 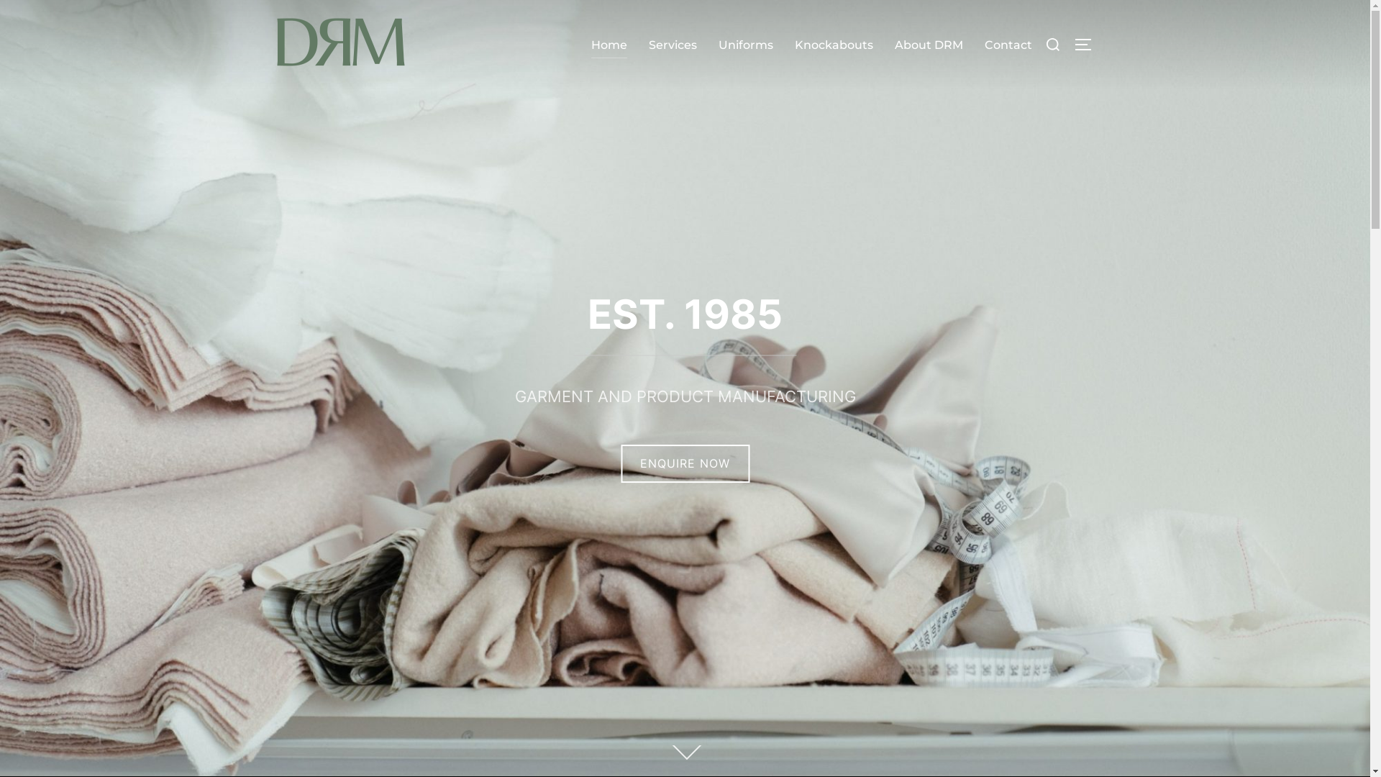 What do you see at coordinates (685, 314) in the screenshot?
I see `EST. 1985` at bounding box center [685, 314].